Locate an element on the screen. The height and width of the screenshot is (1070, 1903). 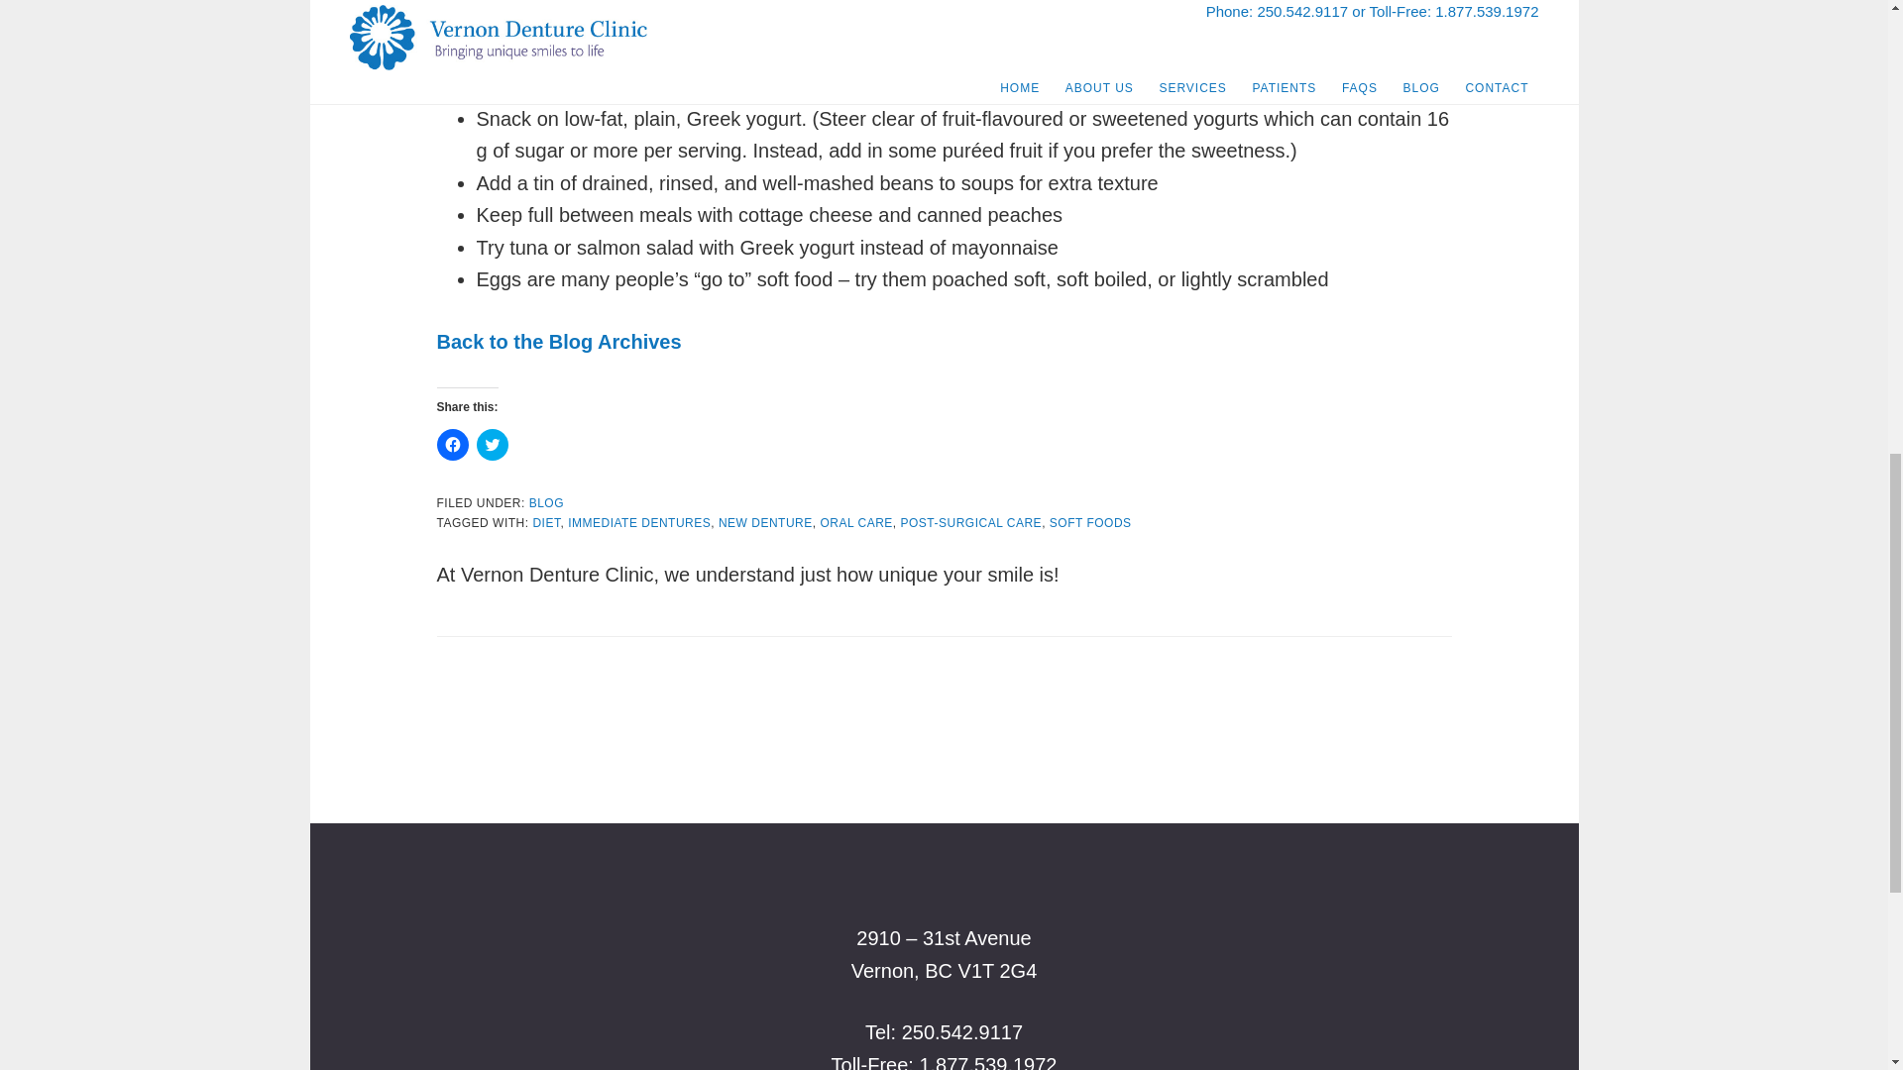
Click to share on Facebook is located at coordinates (452, 445).